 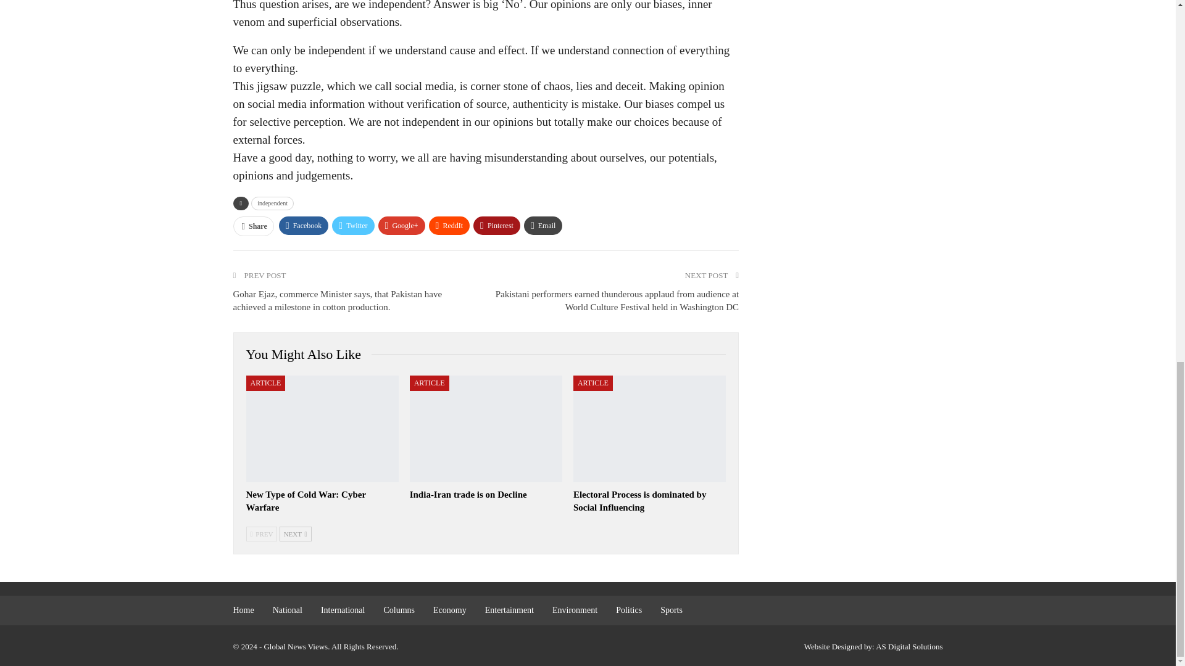 What do you see at coordinates (295, 534) in the screenshot?
I see `Next` at bounding box center [295, 534].